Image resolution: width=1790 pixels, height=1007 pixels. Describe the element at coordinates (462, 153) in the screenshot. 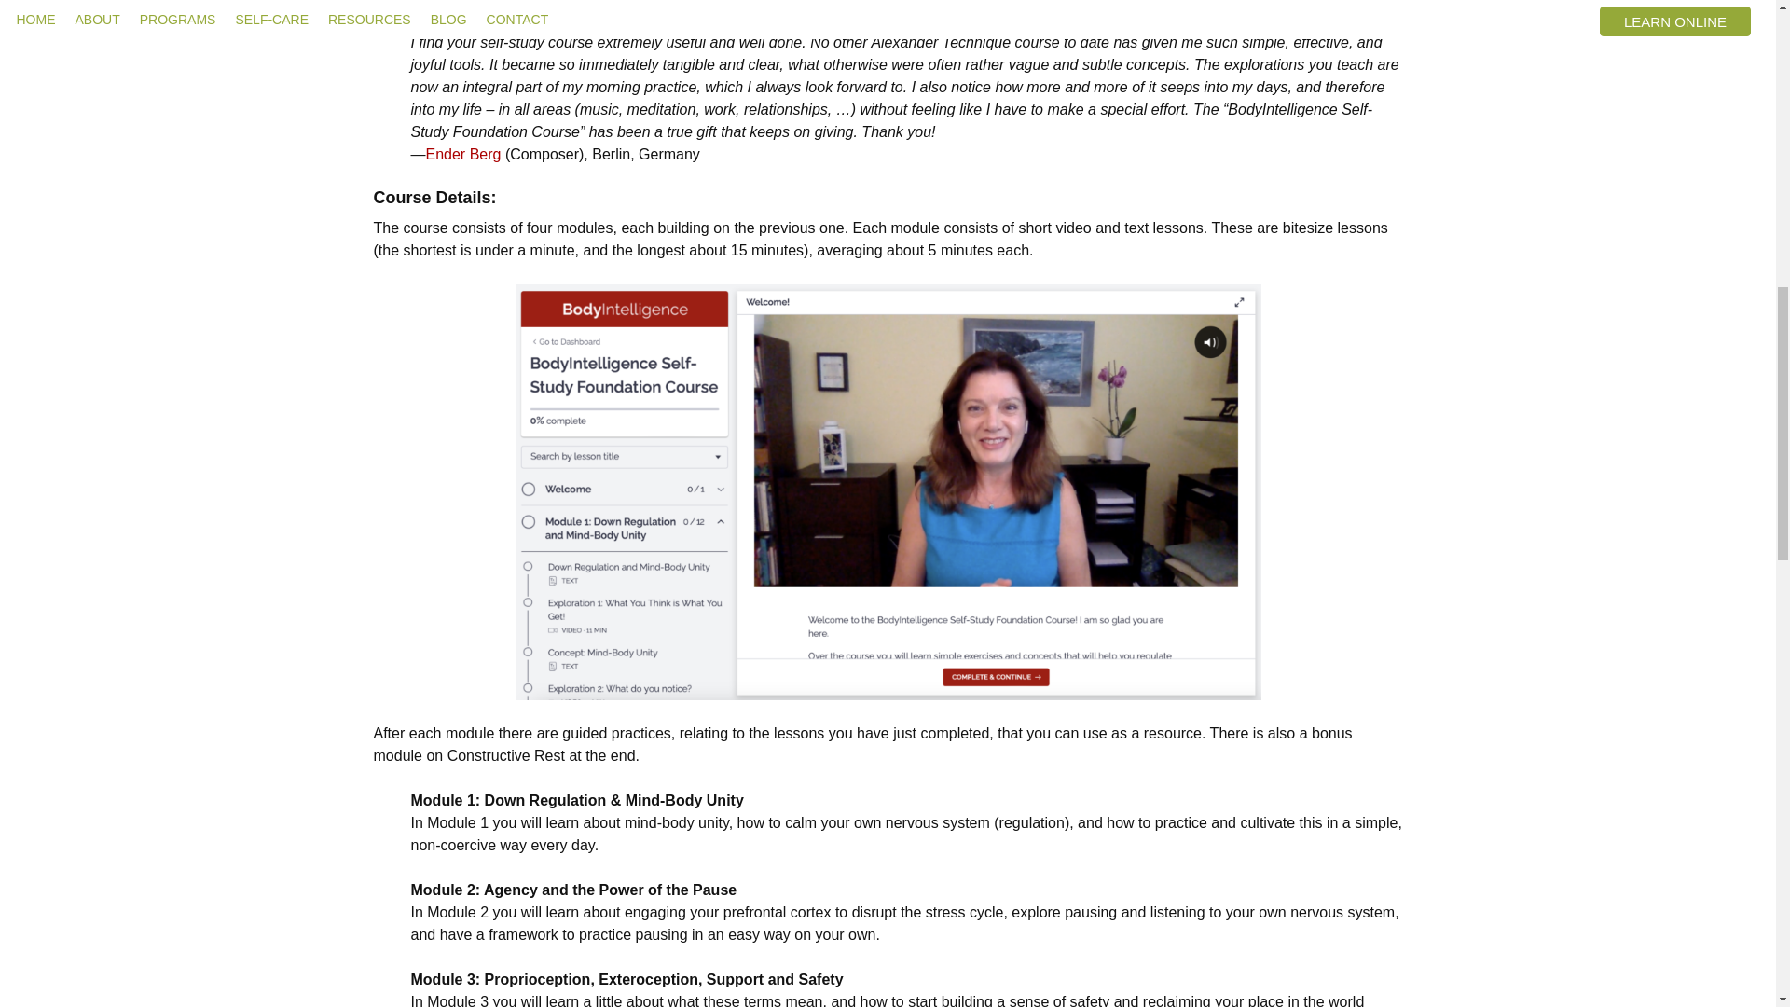

I see `Ender Berg` at that location.